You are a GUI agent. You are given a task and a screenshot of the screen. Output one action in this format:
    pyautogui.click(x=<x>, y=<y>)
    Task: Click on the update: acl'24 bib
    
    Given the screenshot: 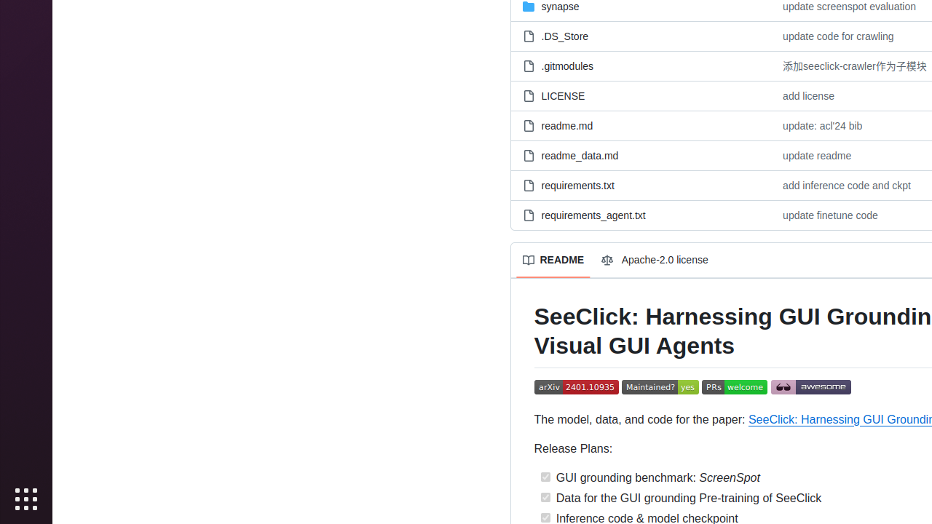 What is the action you would take?
    pyautogui.click(x=823, y=125)
    